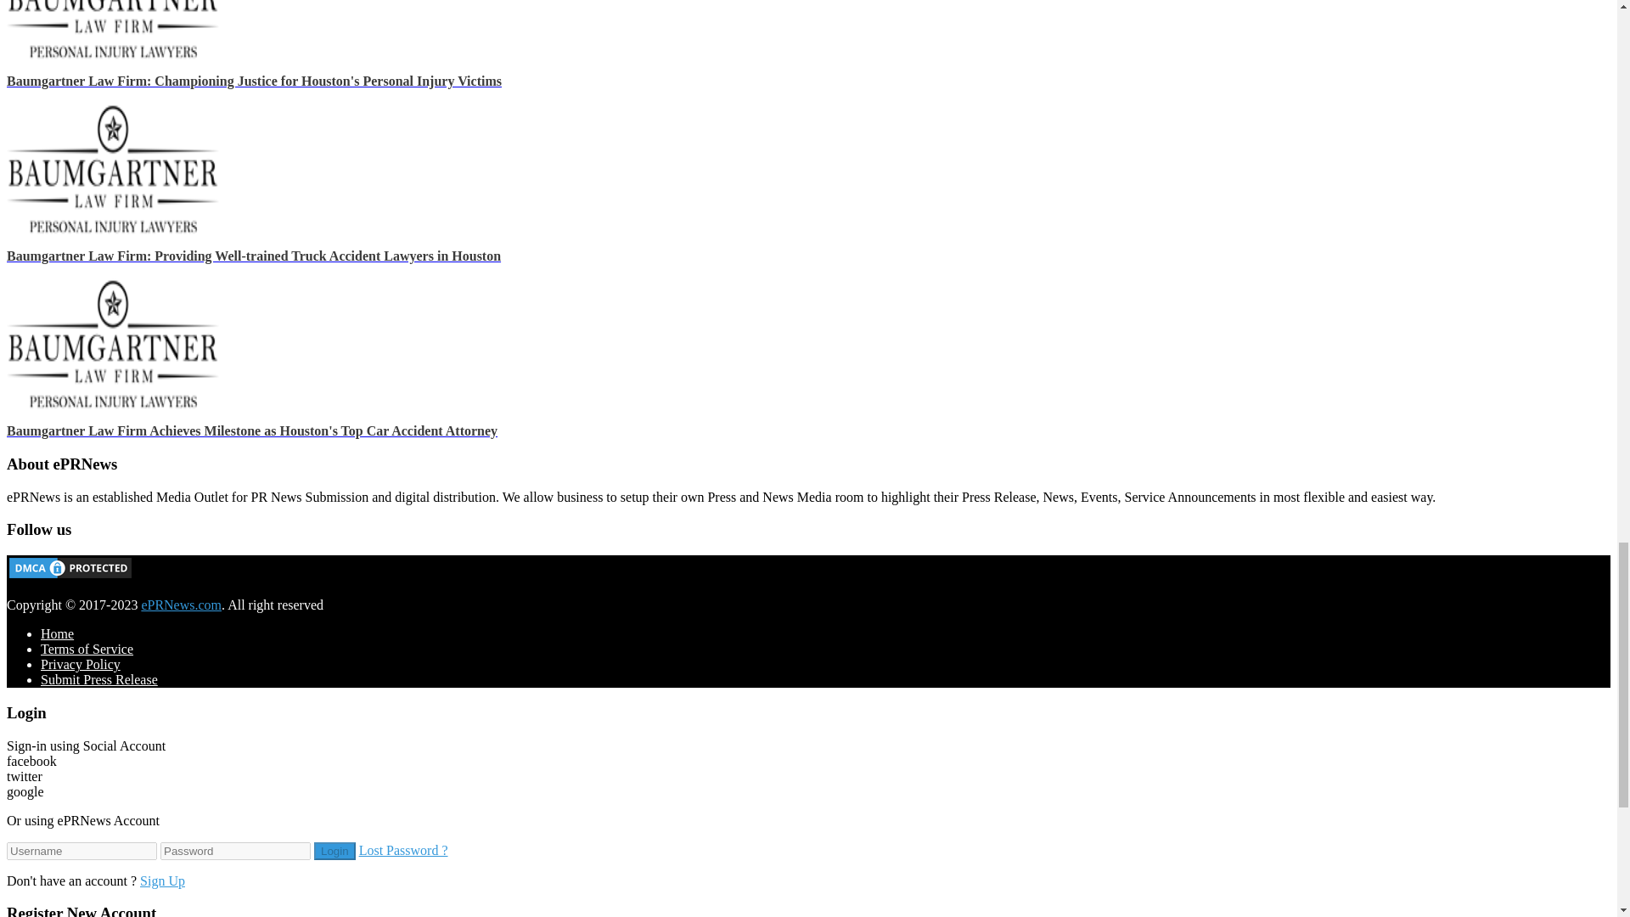  What do you see at coordinates (334, 851) in the screenshot?
I see `Login` at bounding box center [334, 851].